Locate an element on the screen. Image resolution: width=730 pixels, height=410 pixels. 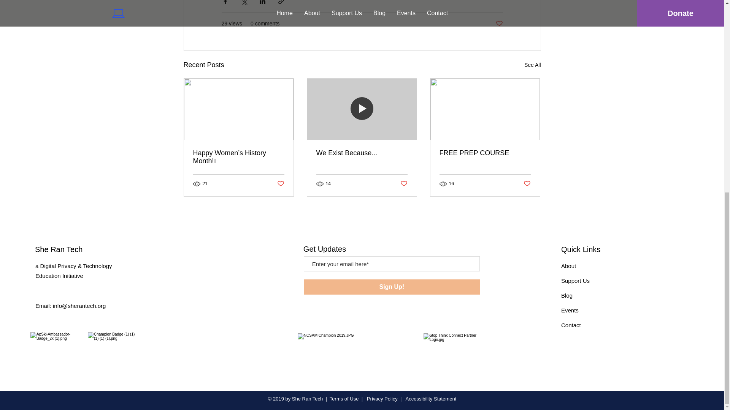
Support Us is located at coordinates (576, 281).